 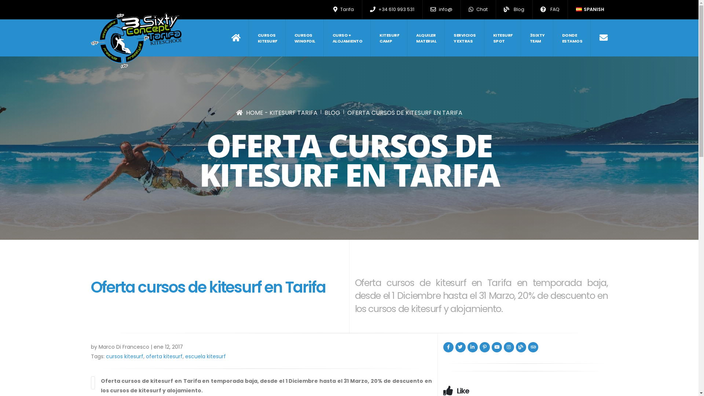 I want to click on DONDE ESTAMOS, so click(x=572, y=38).